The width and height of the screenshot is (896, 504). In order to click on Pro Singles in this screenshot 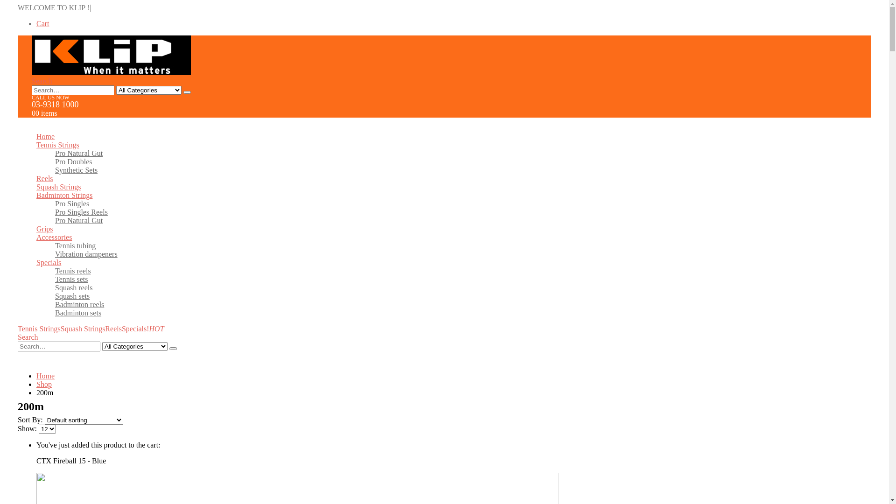, I will do `click(72, 203)`.